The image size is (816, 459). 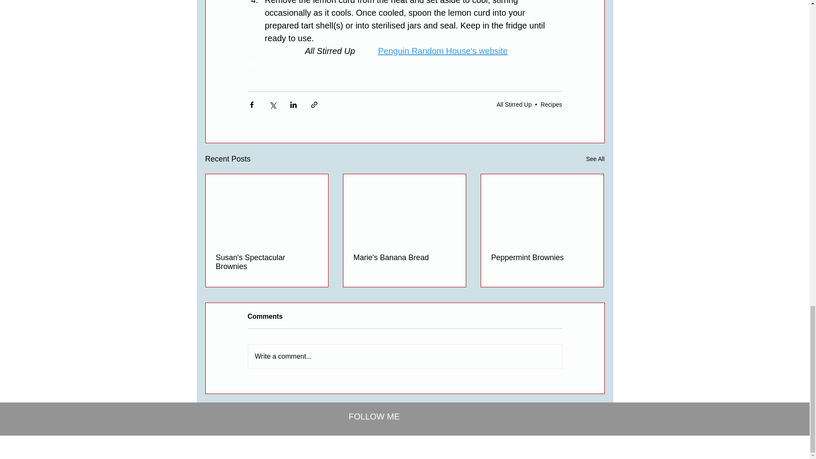 I want to click on Wix.com, so click(x=459, y=442).